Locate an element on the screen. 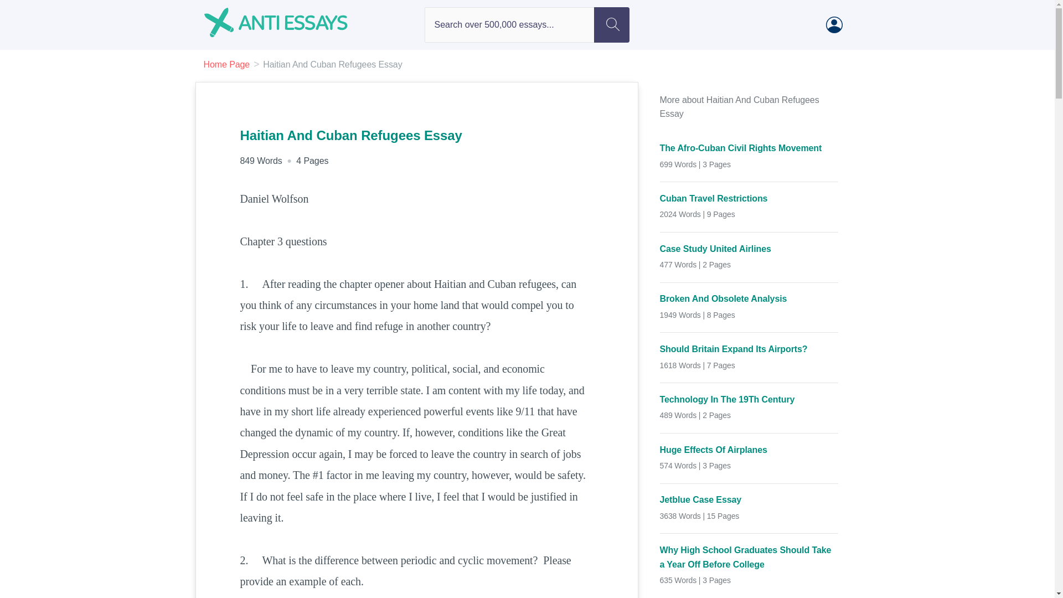 This screenshot has height=598, width=1063. Case Study United Airlines is located at coordinates (749, 249).